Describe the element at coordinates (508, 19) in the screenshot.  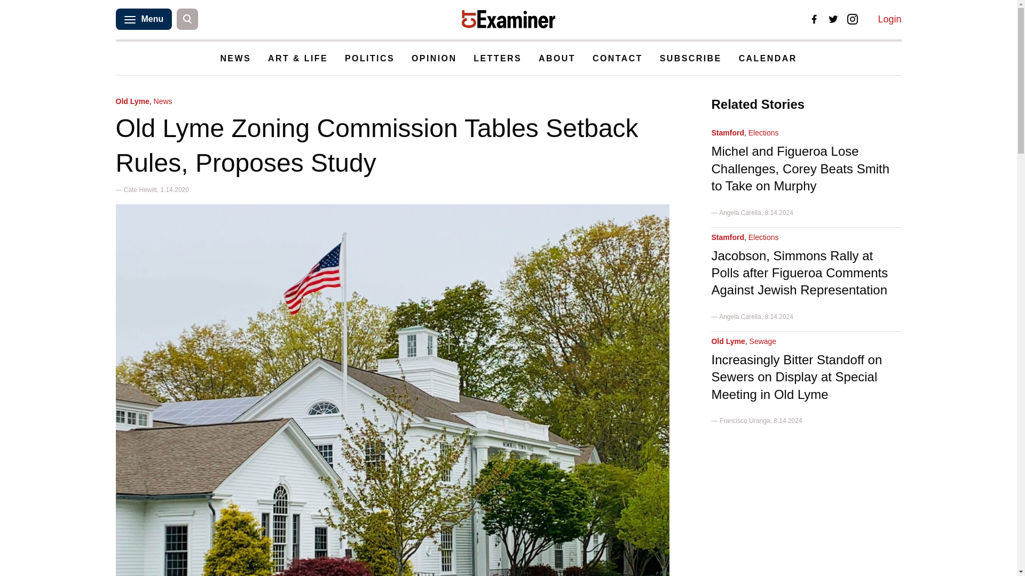
I see `CT Examiner` at that location.